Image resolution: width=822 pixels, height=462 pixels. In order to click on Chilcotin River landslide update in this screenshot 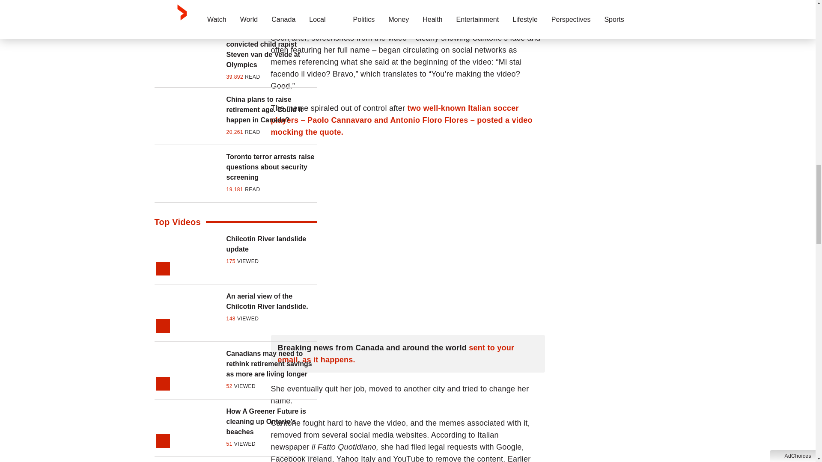, I will do `click(271, 244)`.